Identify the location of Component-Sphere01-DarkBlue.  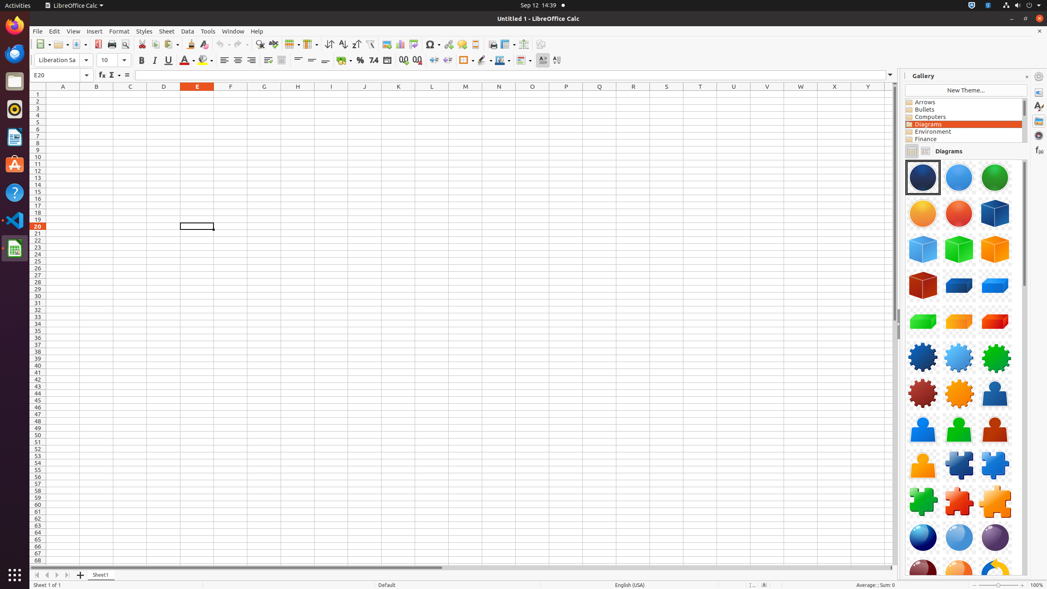
(923, 537).